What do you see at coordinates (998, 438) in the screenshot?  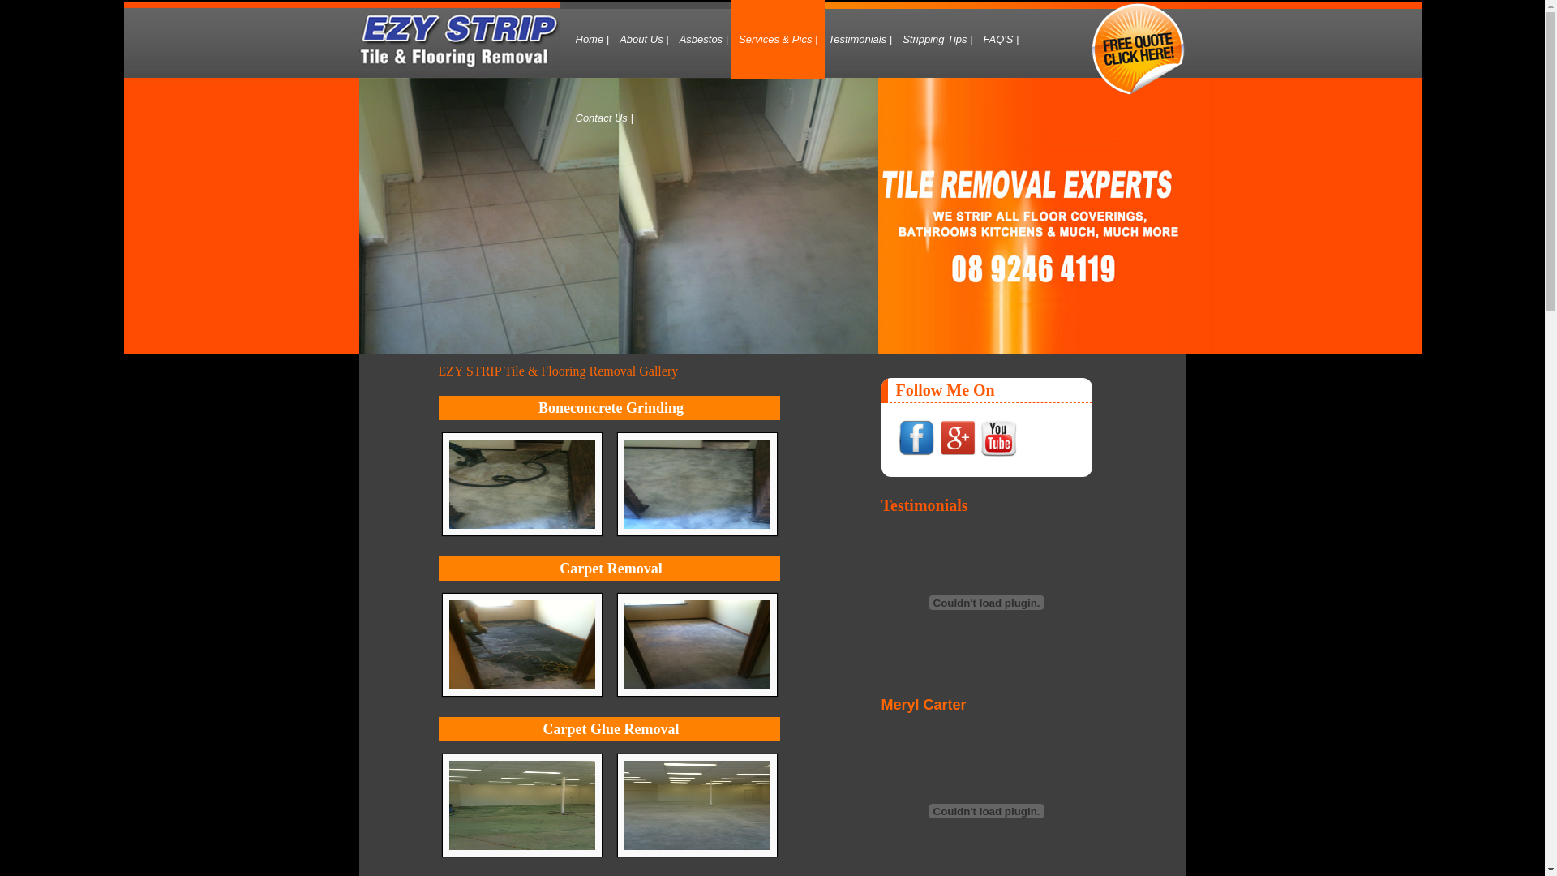 I see `Twitter` at bounding box center [998, 438].